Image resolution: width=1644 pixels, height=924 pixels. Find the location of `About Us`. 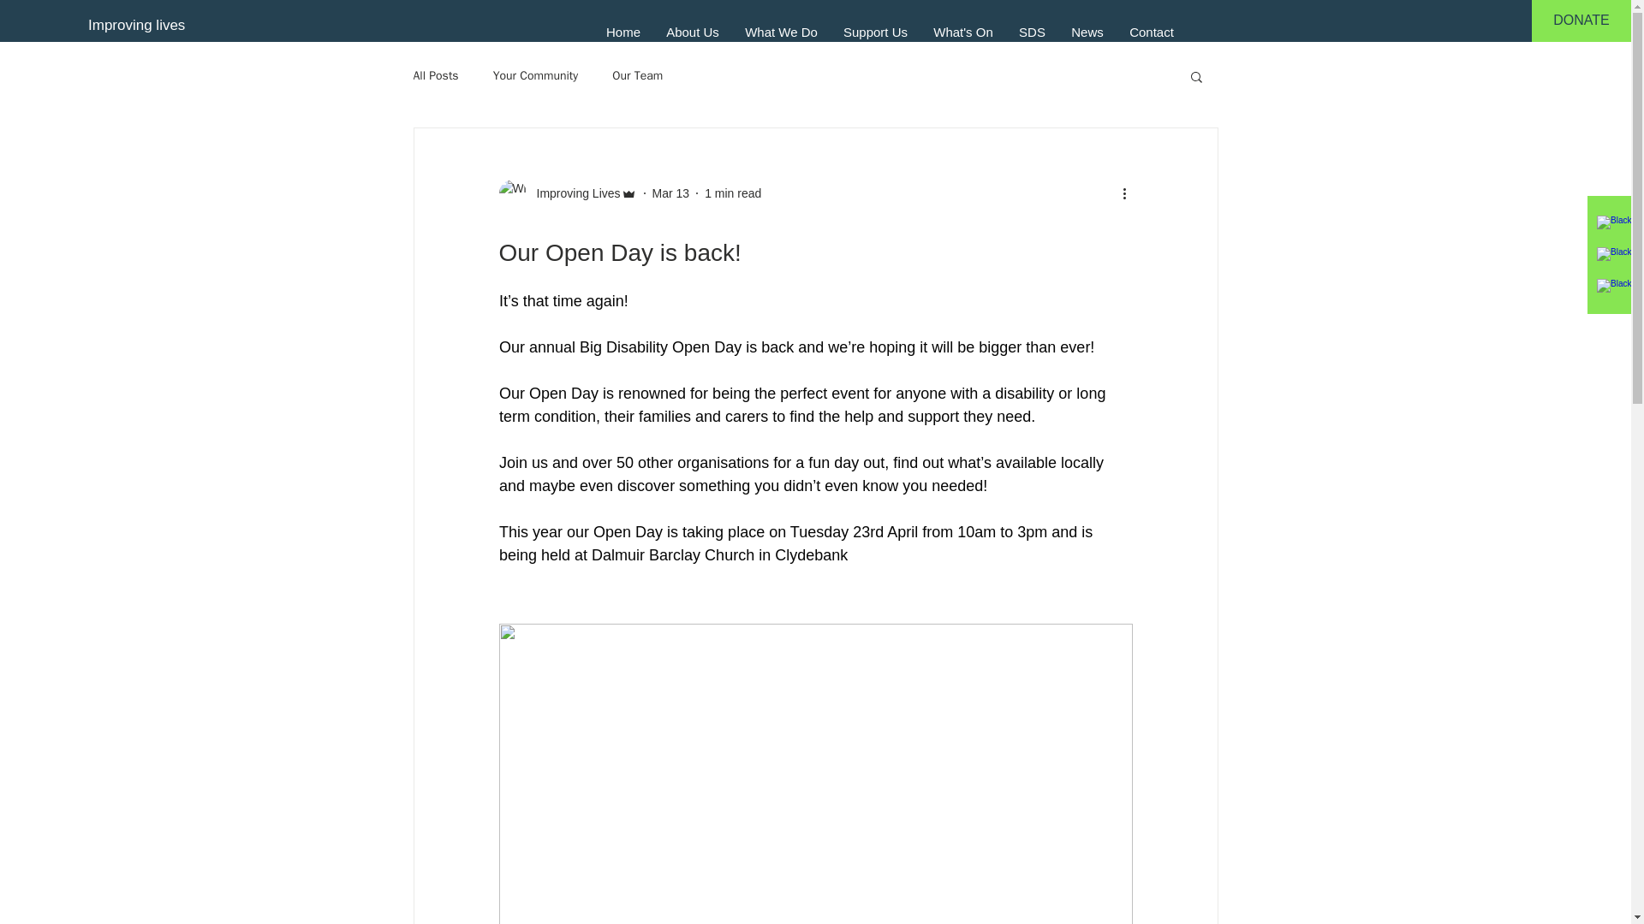

About Us is located at coordinates (692, 31).